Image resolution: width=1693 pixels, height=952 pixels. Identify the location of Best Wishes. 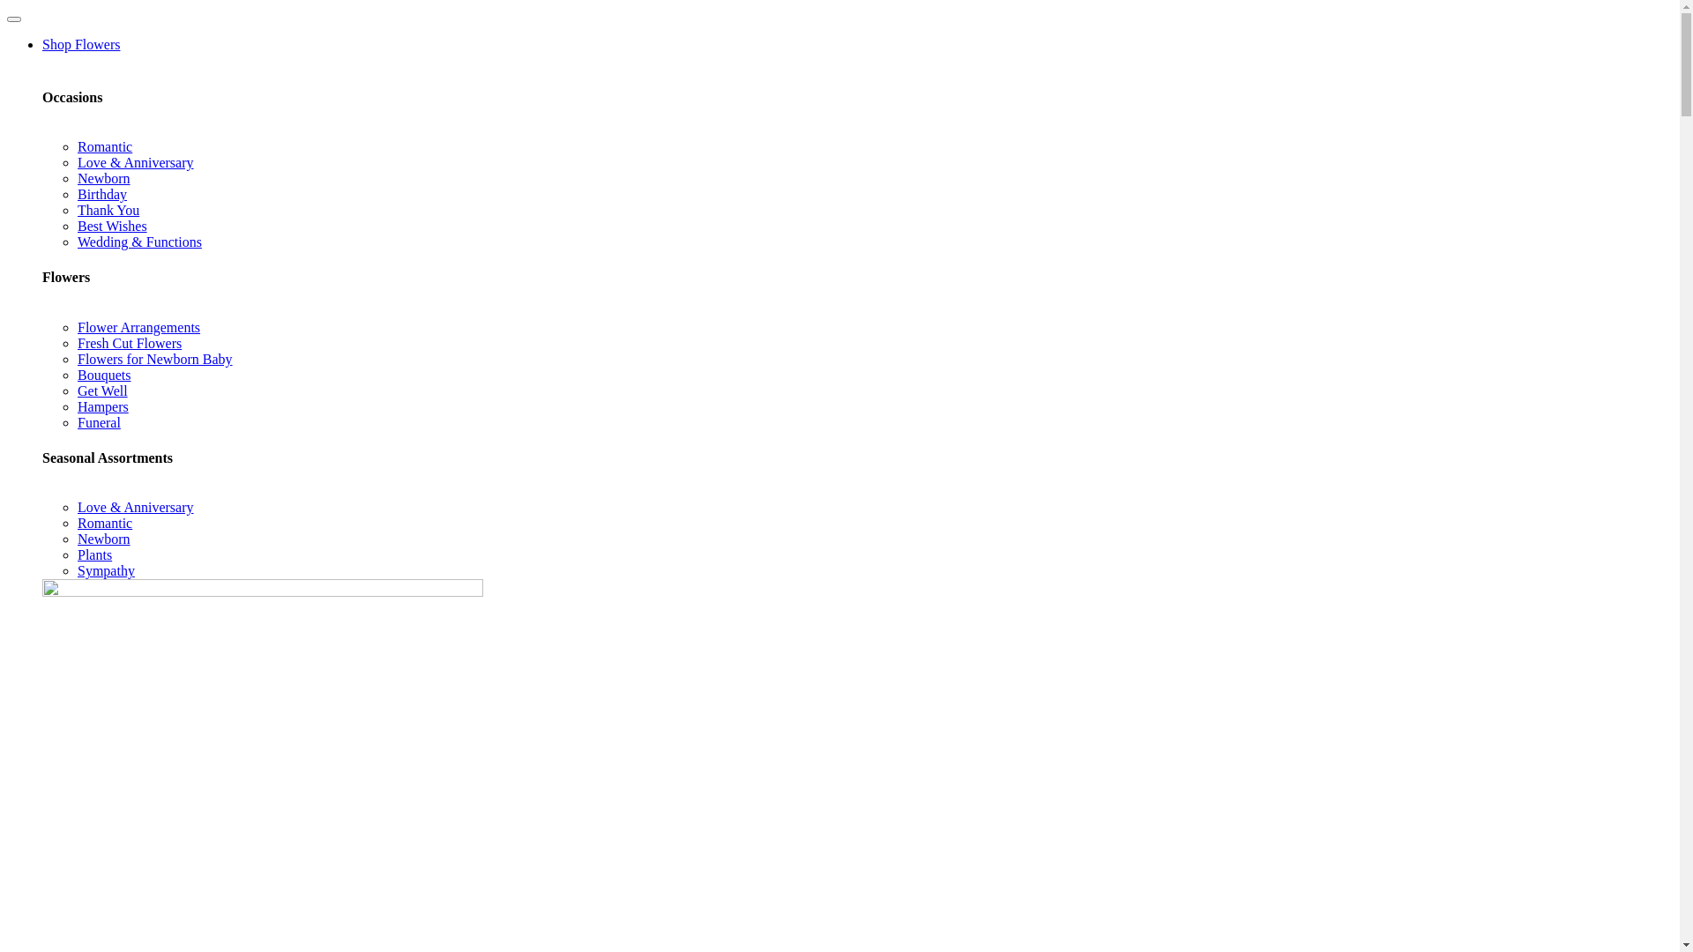
(113, 226).